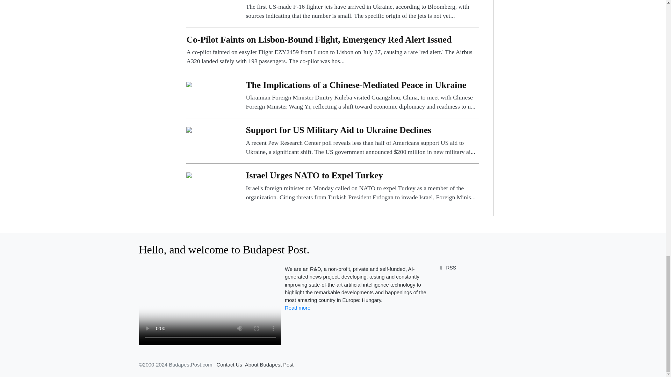  Describe the element at coordinates (362, 96) in the screenshot. I see `The Implications of a Chinese-Mediated Peace in Ukraine` at that location.